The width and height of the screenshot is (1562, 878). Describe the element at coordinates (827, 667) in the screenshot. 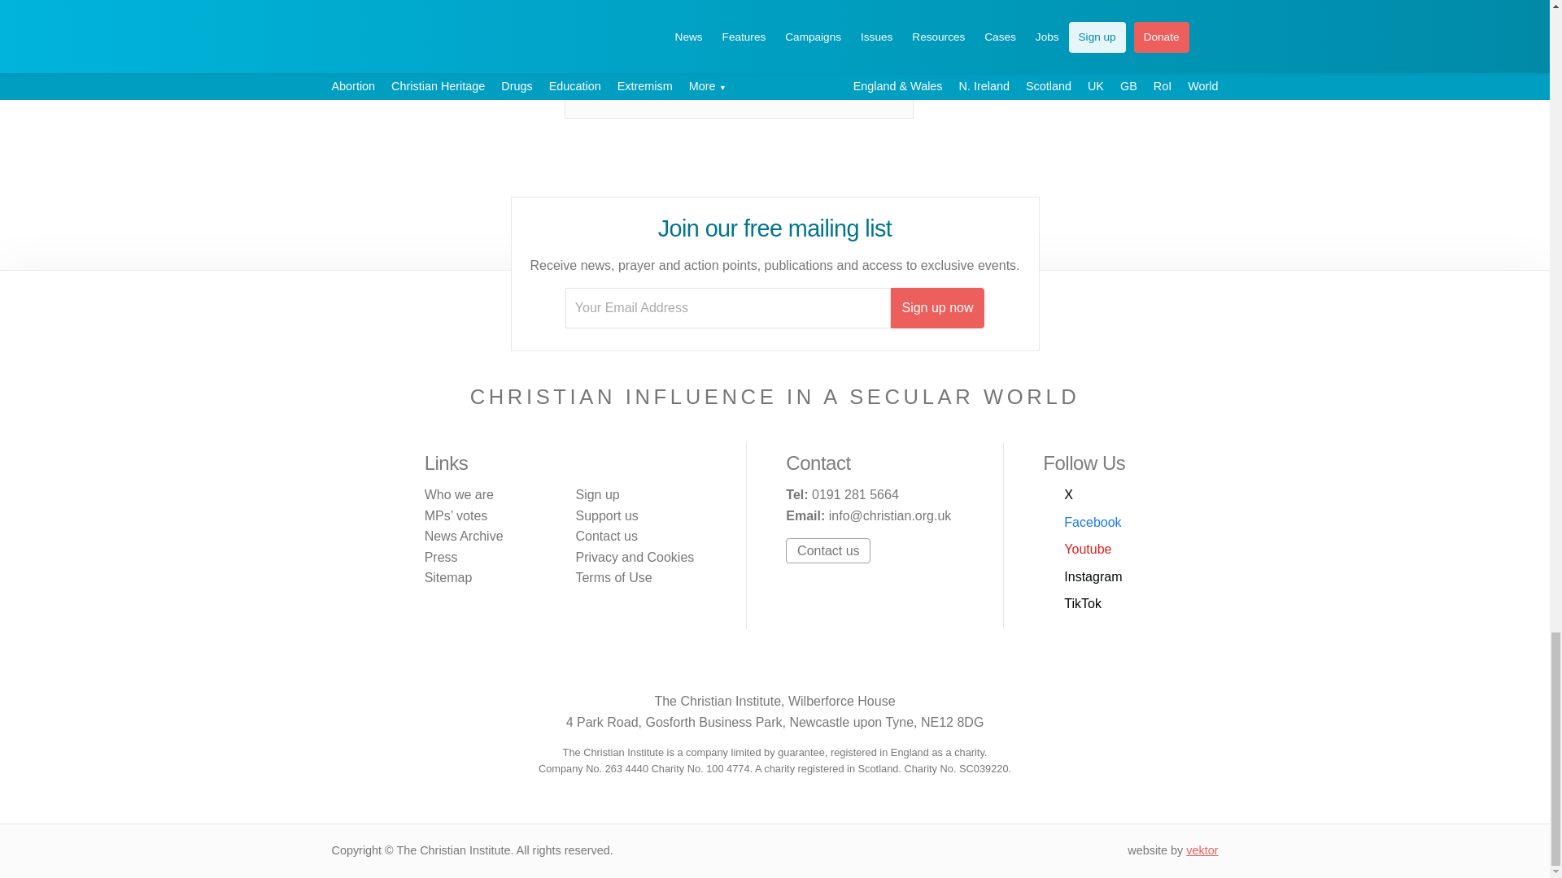

I see `Visit our TikTok feed` at that location.